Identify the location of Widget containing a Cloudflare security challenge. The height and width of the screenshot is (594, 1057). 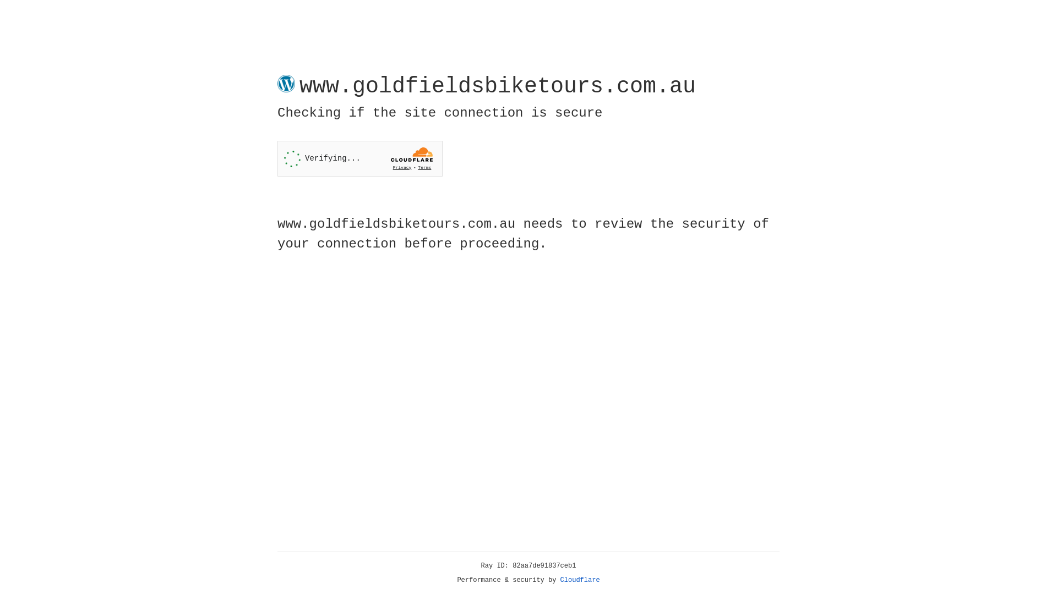
(360, 158).